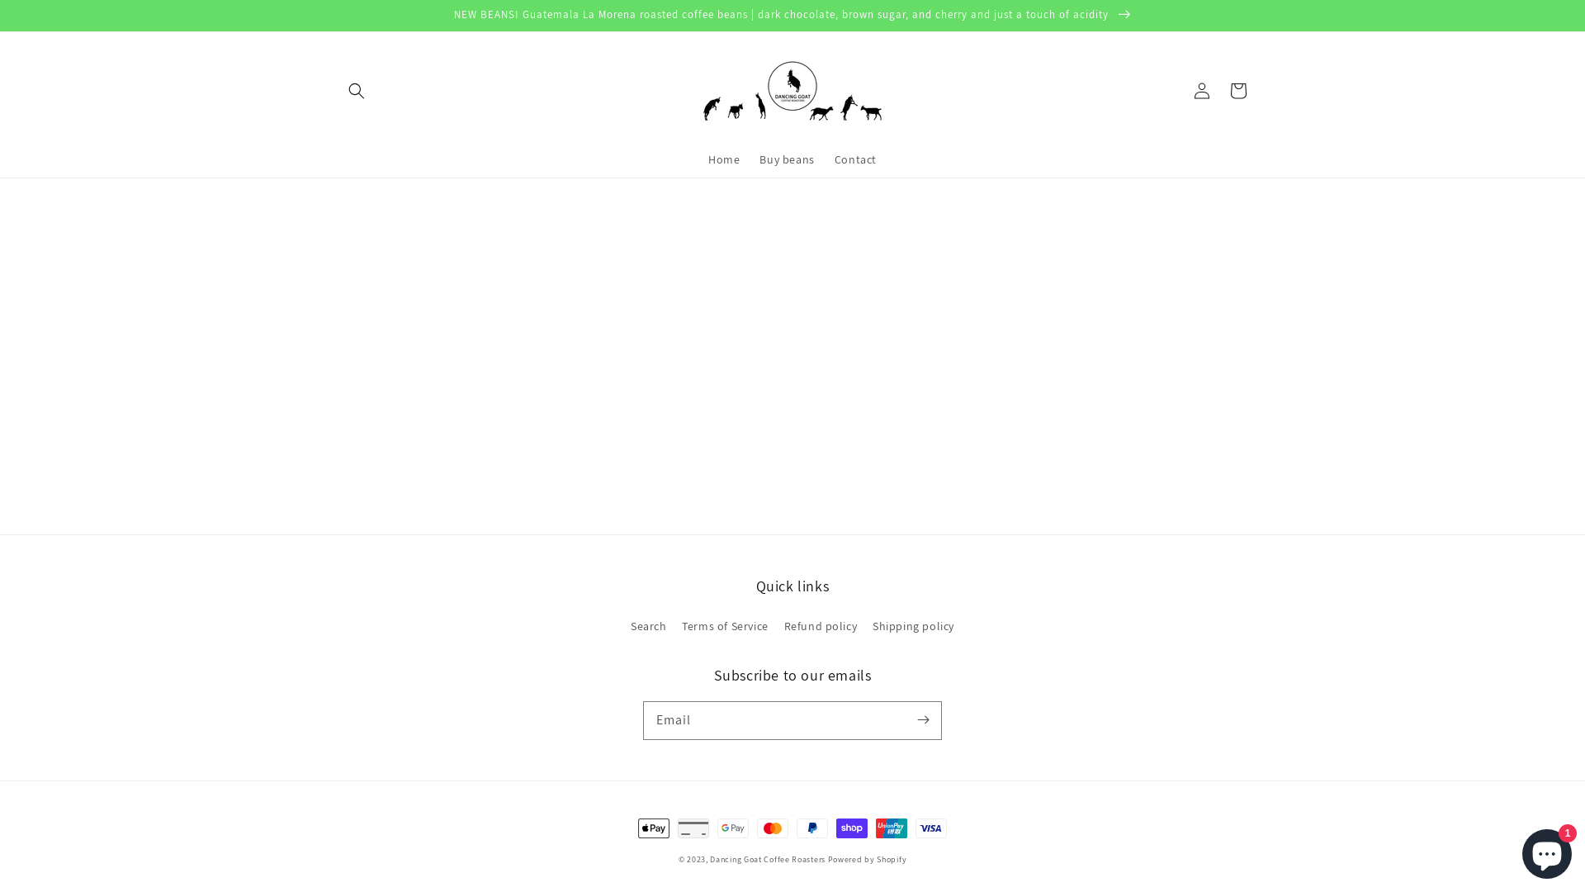 The width and height of the screenshot is (1585, 892). Describe the element at coordinates (787, 159) in the screenshot. I see `Buy beans` at that location.